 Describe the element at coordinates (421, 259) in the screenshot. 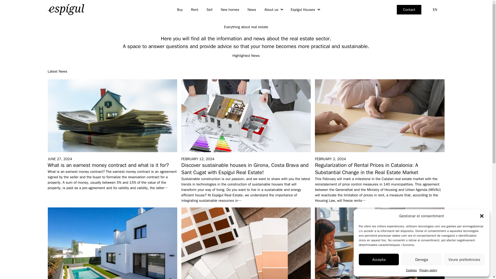

I see `Denega` at that location.